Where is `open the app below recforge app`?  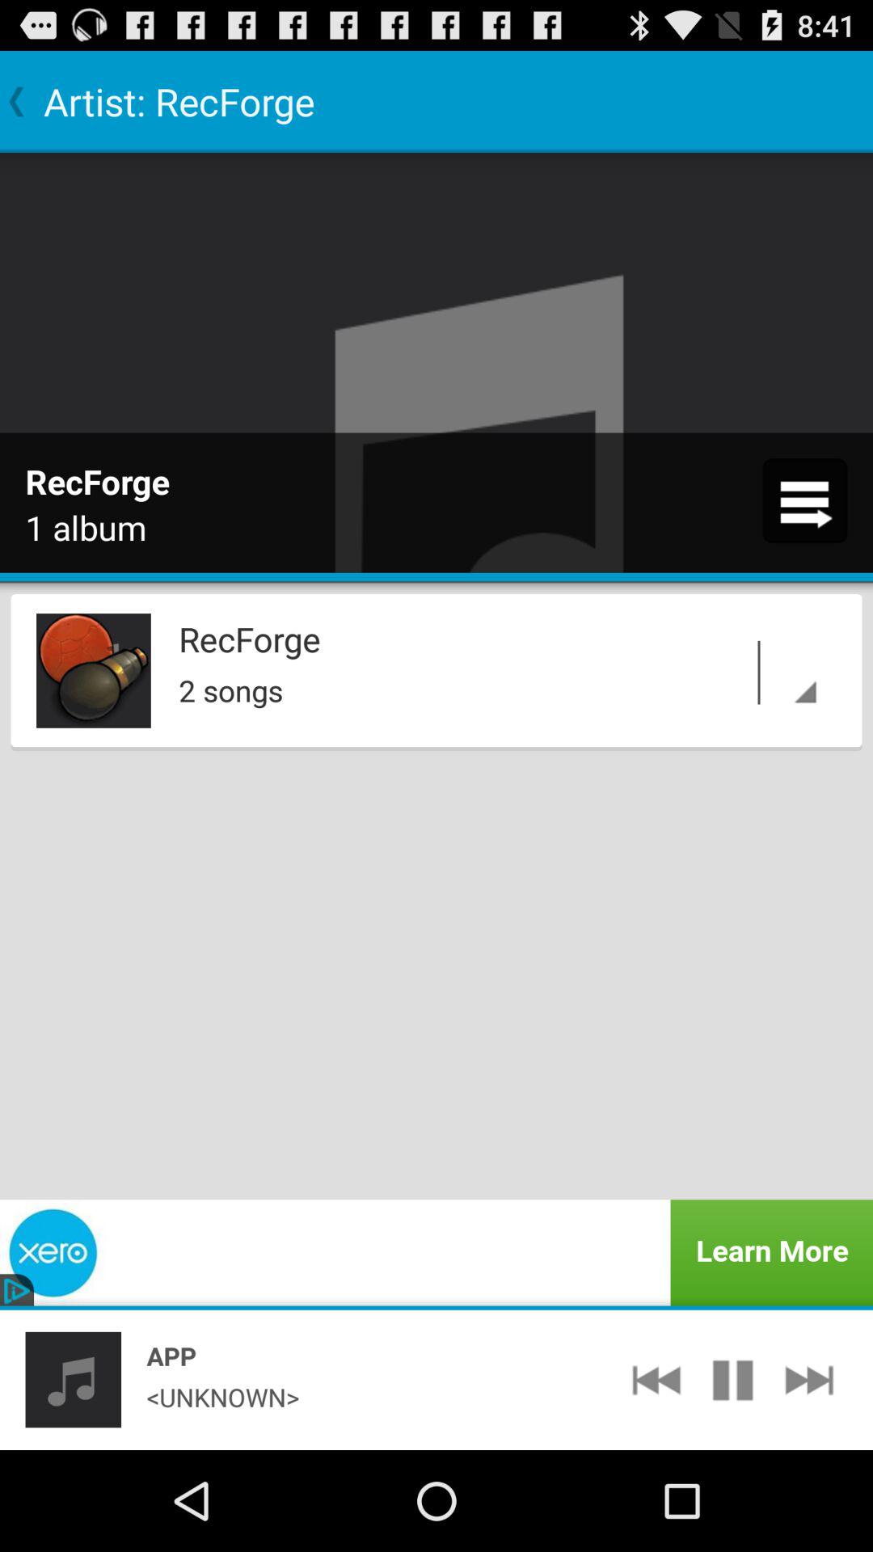
open the app below recforge app is located at coordinates (770, 673).